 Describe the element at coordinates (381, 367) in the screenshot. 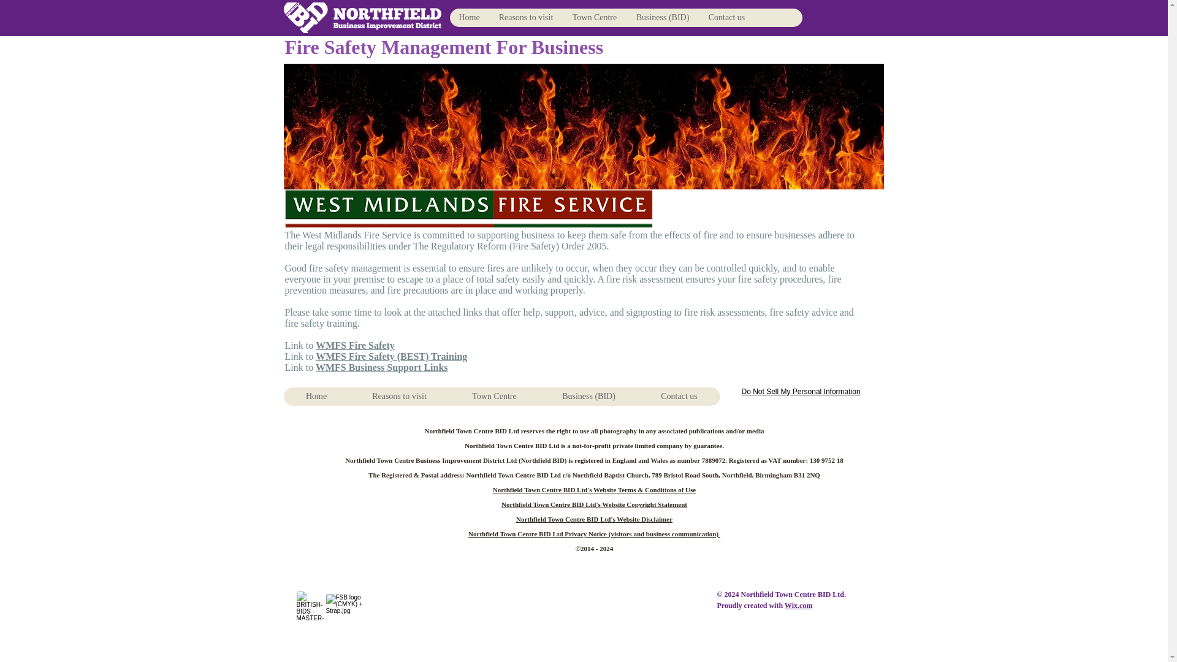

I see `WMFS Business Support Links` at that location.